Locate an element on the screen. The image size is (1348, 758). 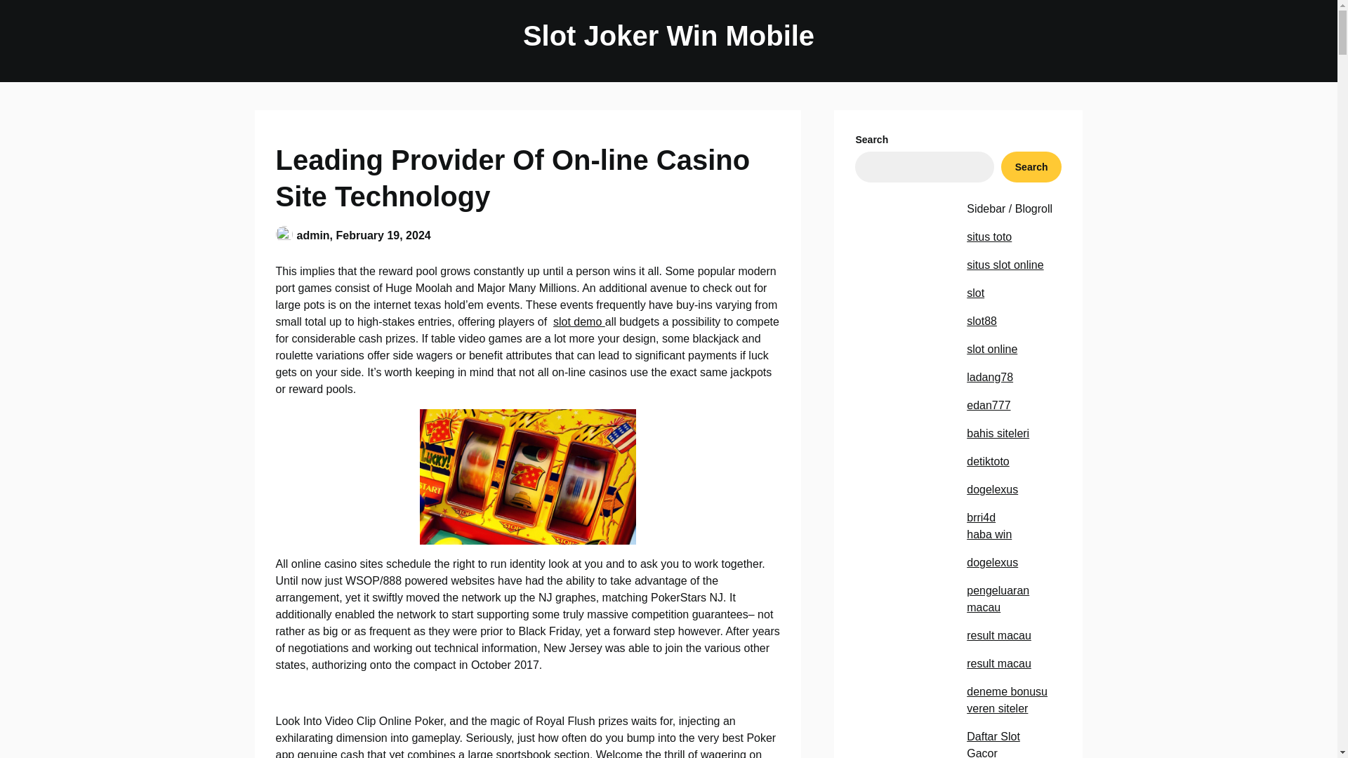
dogelexus is located at coordinates (991, 490).